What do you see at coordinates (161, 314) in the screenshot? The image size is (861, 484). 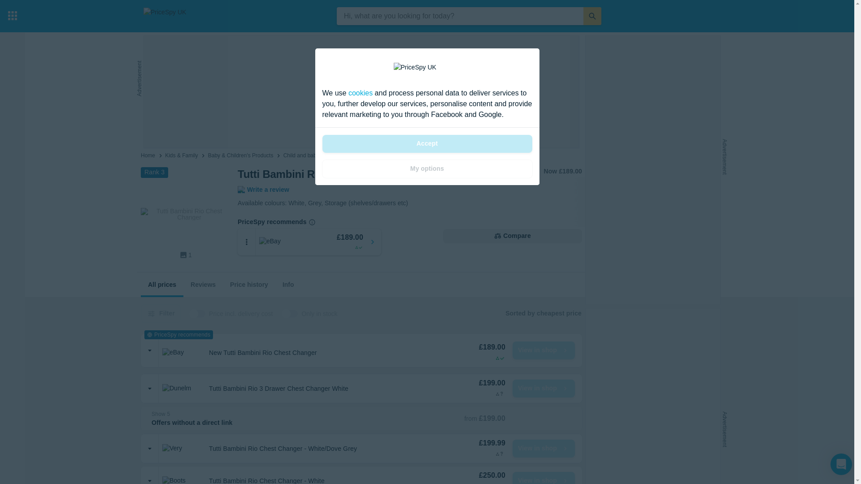 I see `Filter` at bounding box center [161, 314].